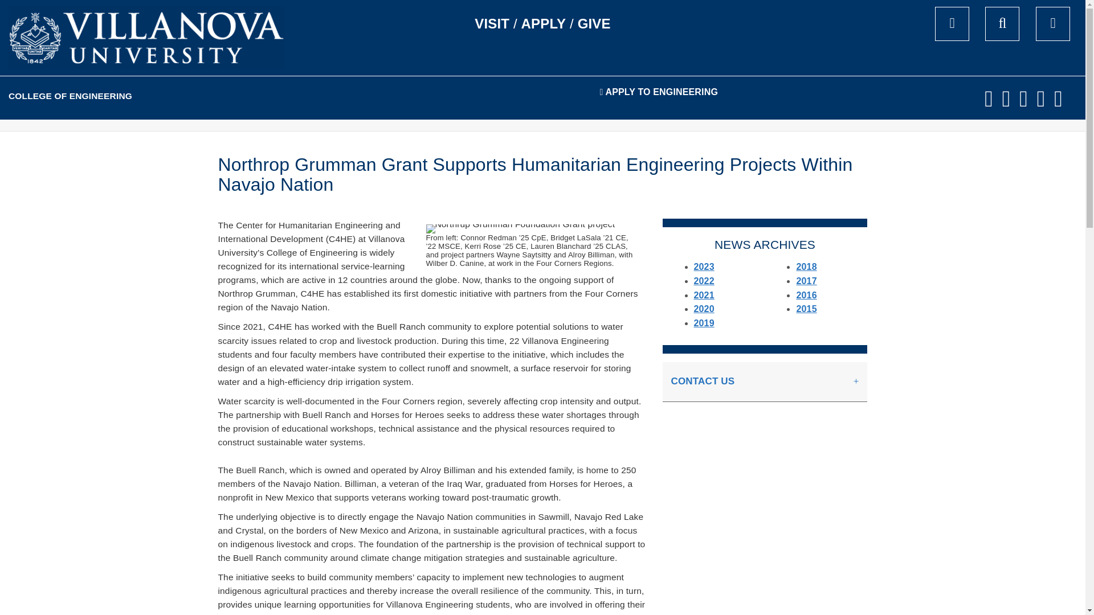 The width and height of the screenshot is (1094, 615). What do you see at coordinates (704, 281) in the screenshot?
I see `link to 2022 news` at bounding box center [704, 281].